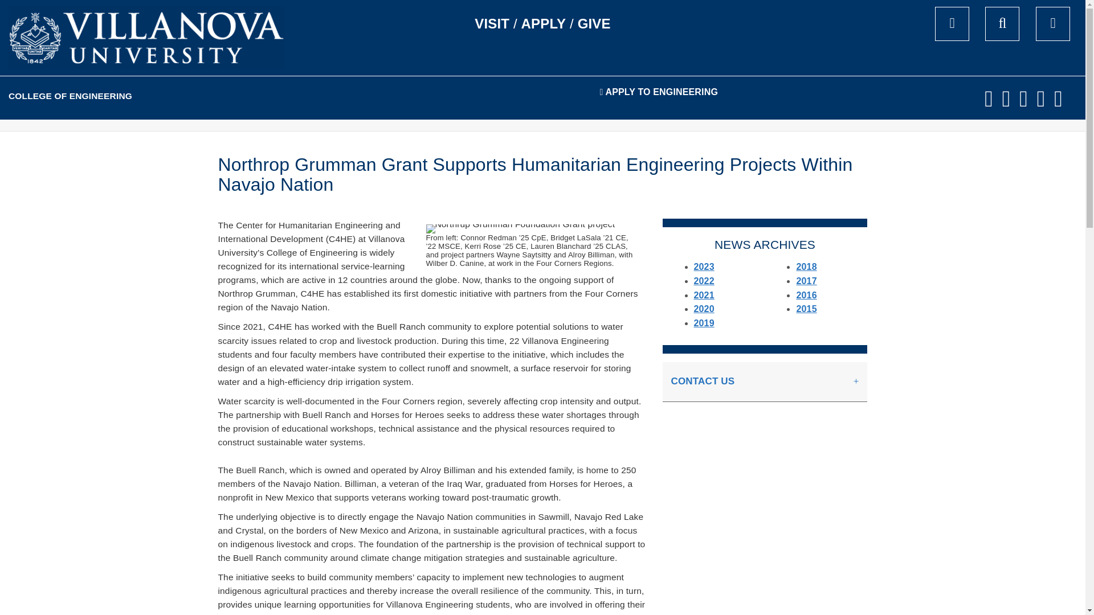 The width and height of the screenshot is (1094, 615). What do you see at coordinates (704, 281) in the screenshot?
I see `link to 2022 news` at bounding box center [704, 281].